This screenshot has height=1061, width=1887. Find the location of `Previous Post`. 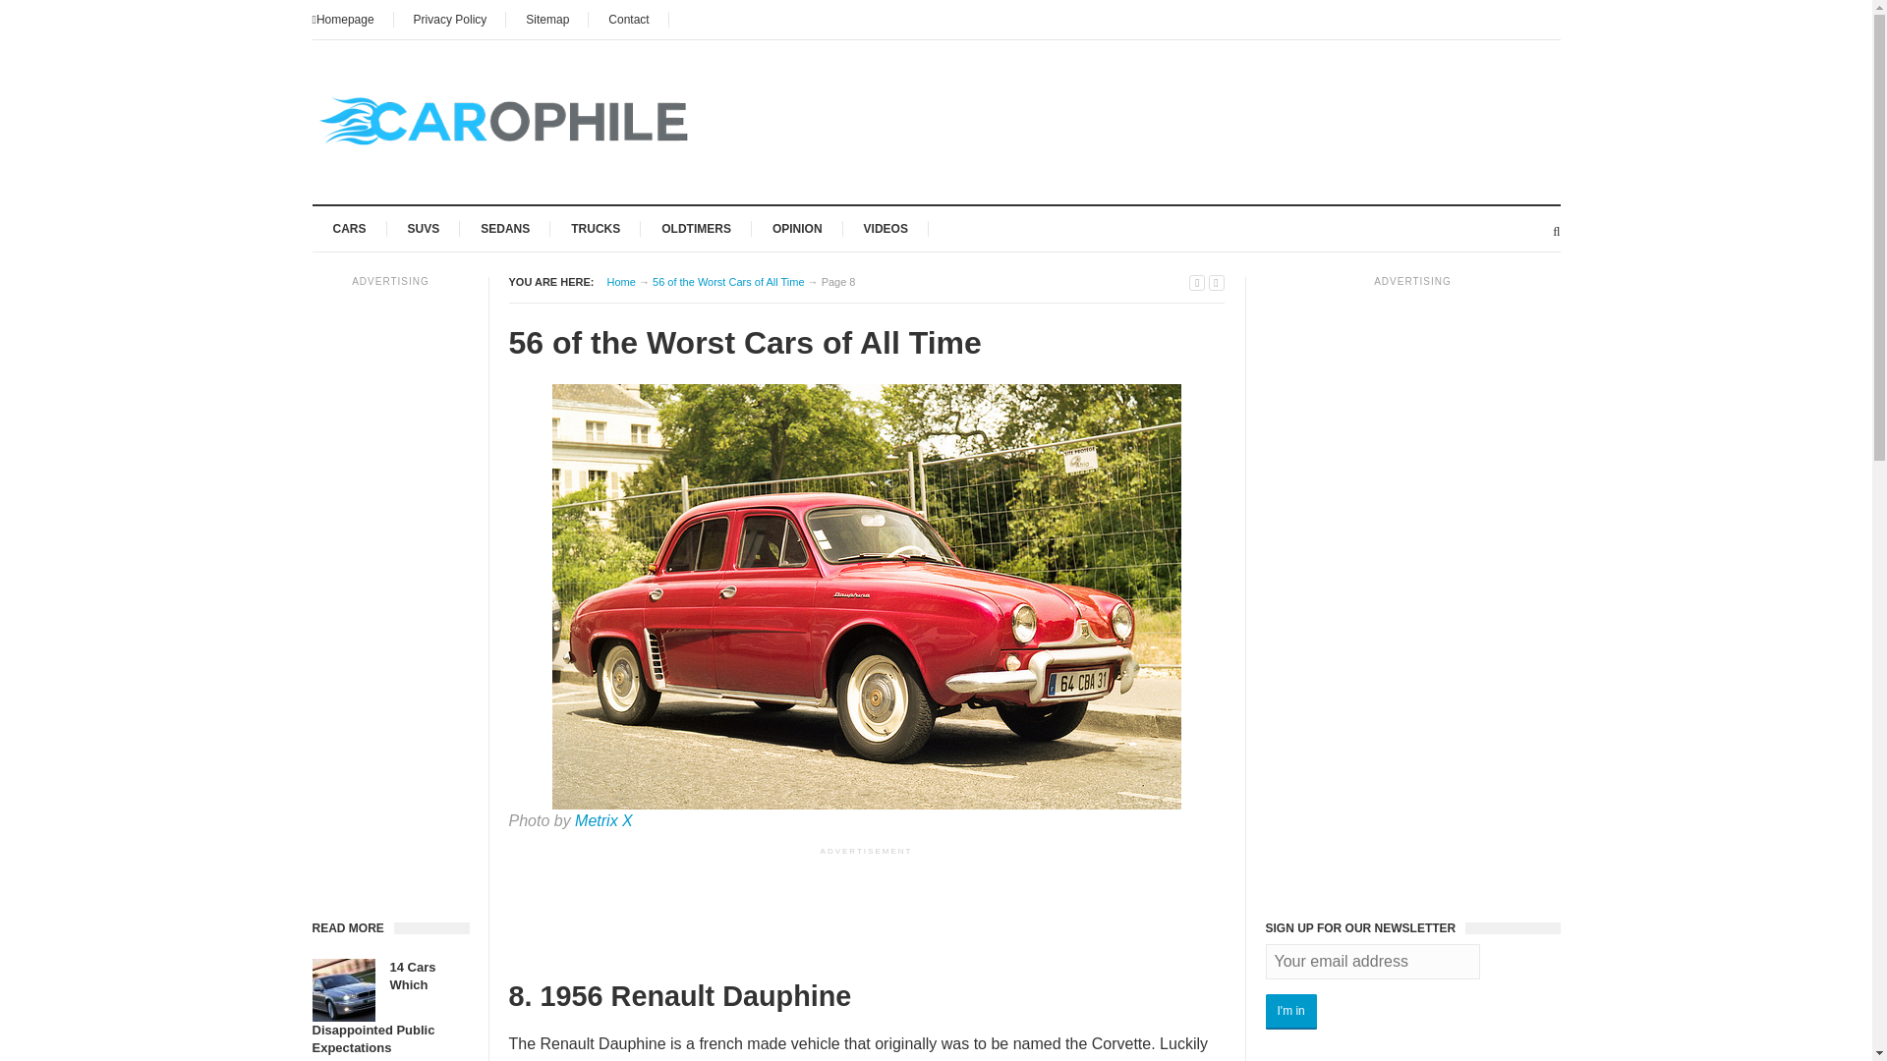

Previous Post is located at coordinates (1197, 282).